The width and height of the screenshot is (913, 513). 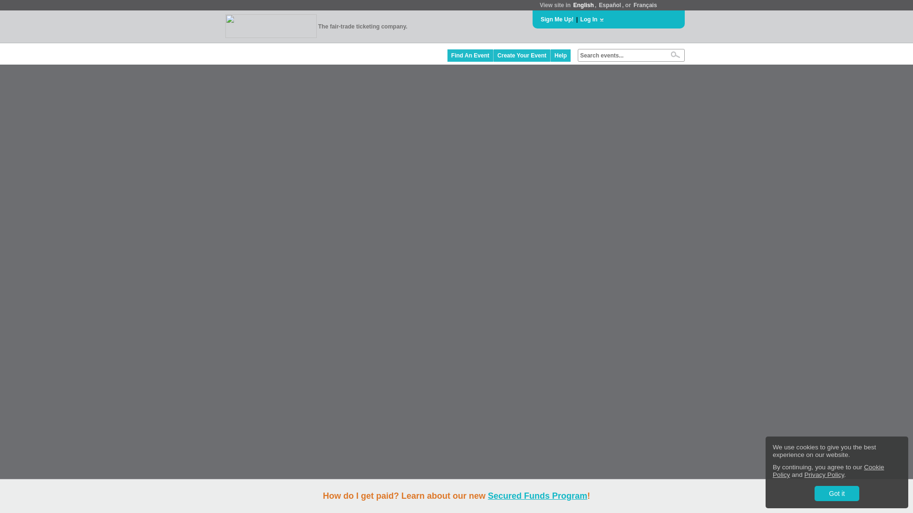 What do you see at coordinates (675, 55) in the screenshot?
I see `Search Events` at bounding box center [675, 55].